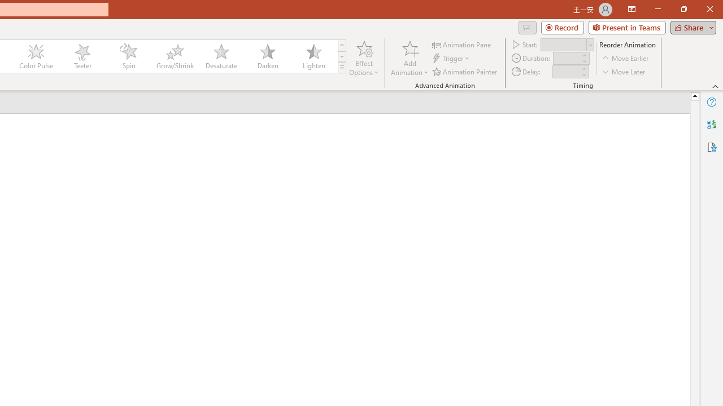  What do you see at coordinates (452, 59) in the screenshot?
I see `Trigger` at bounding box center [452, 59].